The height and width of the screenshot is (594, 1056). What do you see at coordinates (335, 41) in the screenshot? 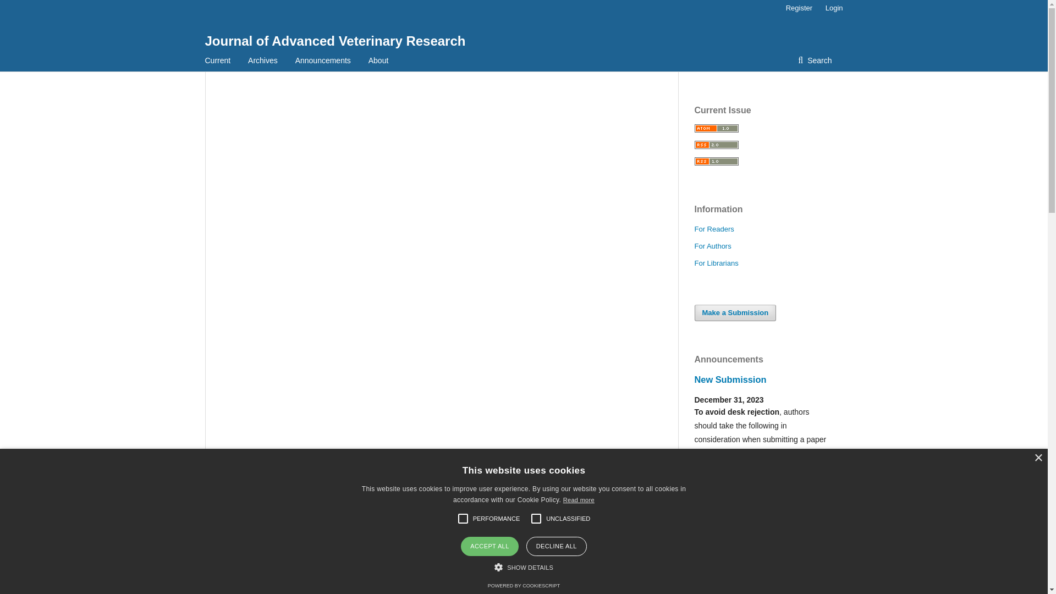
I see `Journal of Advanced Veterinary Research` at bounding box center [335, 41].